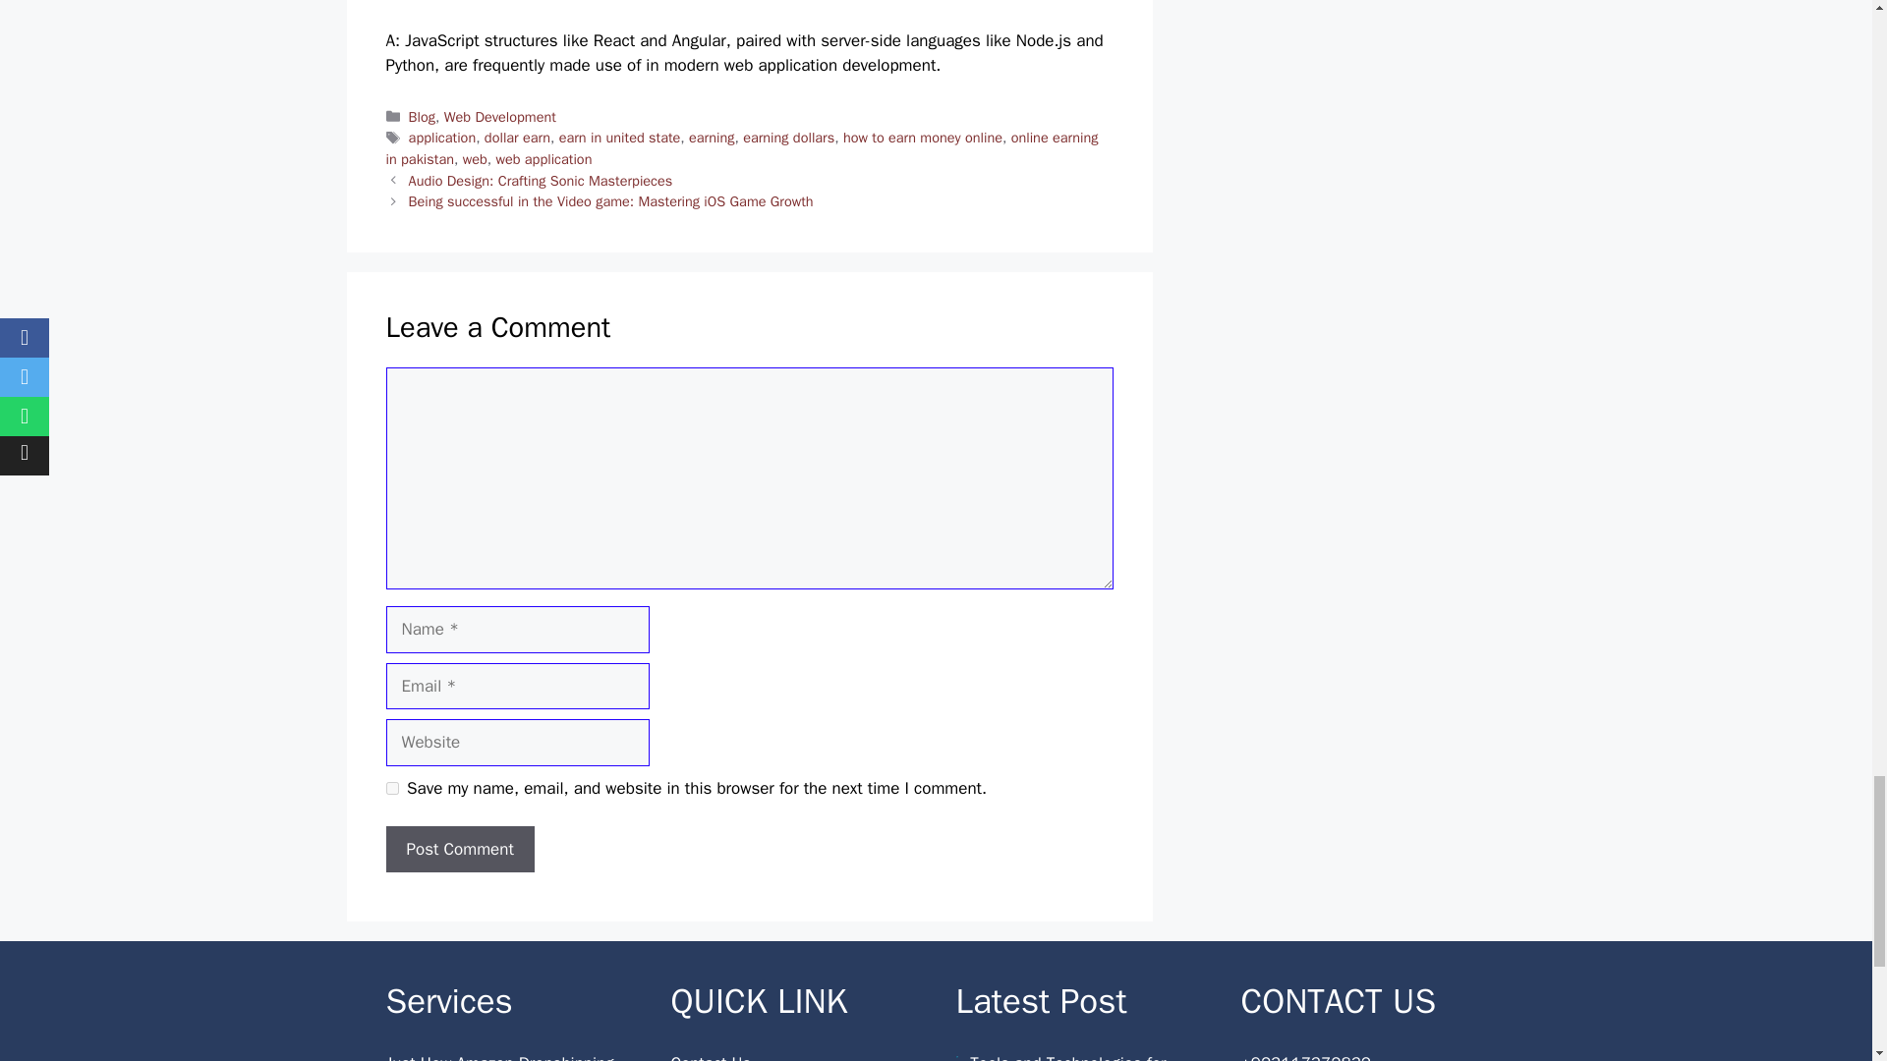  What do you see at coordinates (423, 117) in the screenshot?
I see `Blog` at bounding box center [423, 117].